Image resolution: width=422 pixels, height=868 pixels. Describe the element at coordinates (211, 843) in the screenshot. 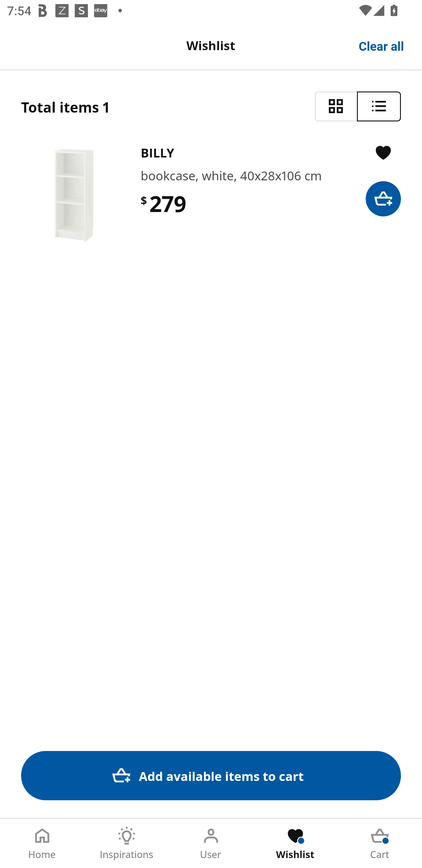

I see `User
Tab 3 of 5` at that location.